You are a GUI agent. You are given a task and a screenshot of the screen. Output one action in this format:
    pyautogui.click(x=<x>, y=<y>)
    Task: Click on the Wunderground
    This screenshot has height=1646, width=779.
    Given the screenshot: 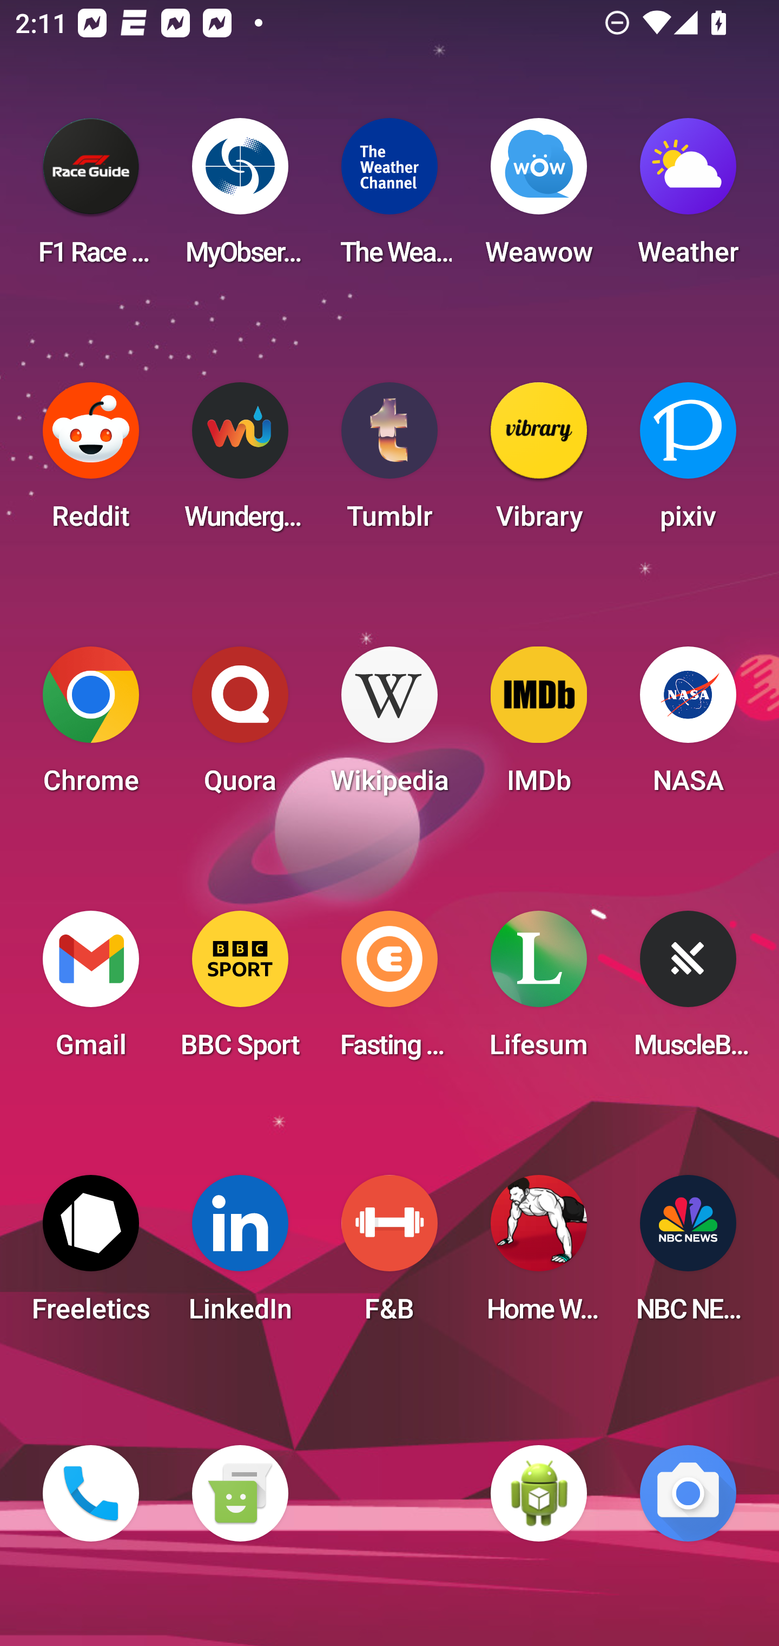 What is the action you would take?
    pyautogui.click(x=240, y=462)
    